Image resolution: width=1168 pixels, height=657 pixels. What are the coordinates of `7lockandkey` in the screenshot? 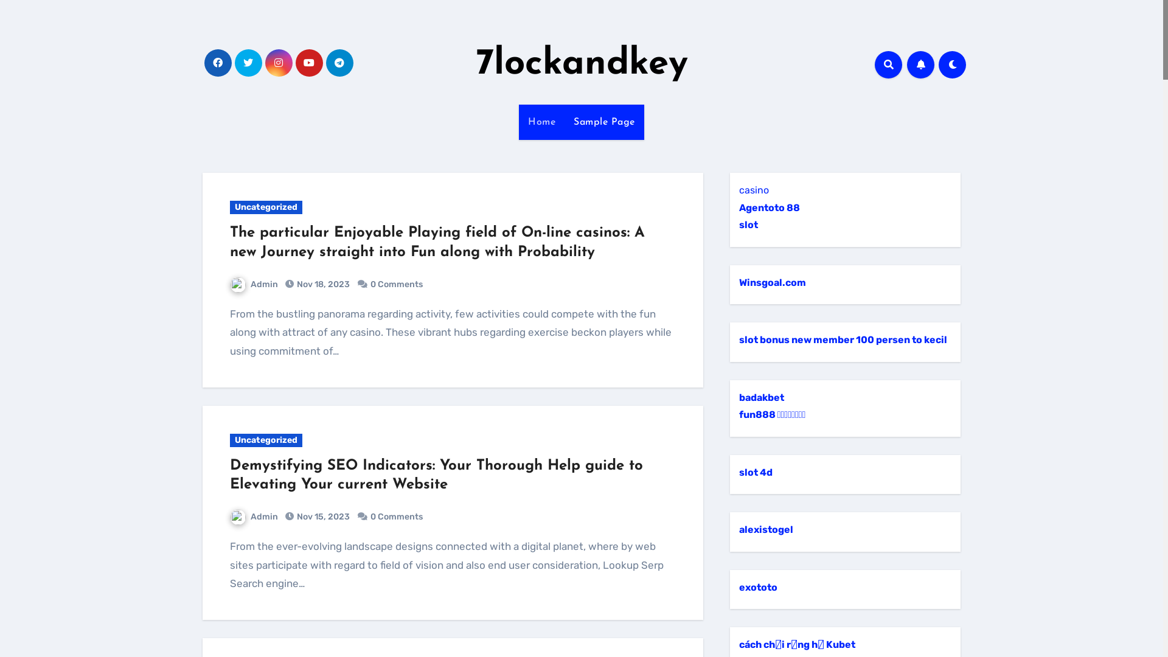 It's located at (582, 64).